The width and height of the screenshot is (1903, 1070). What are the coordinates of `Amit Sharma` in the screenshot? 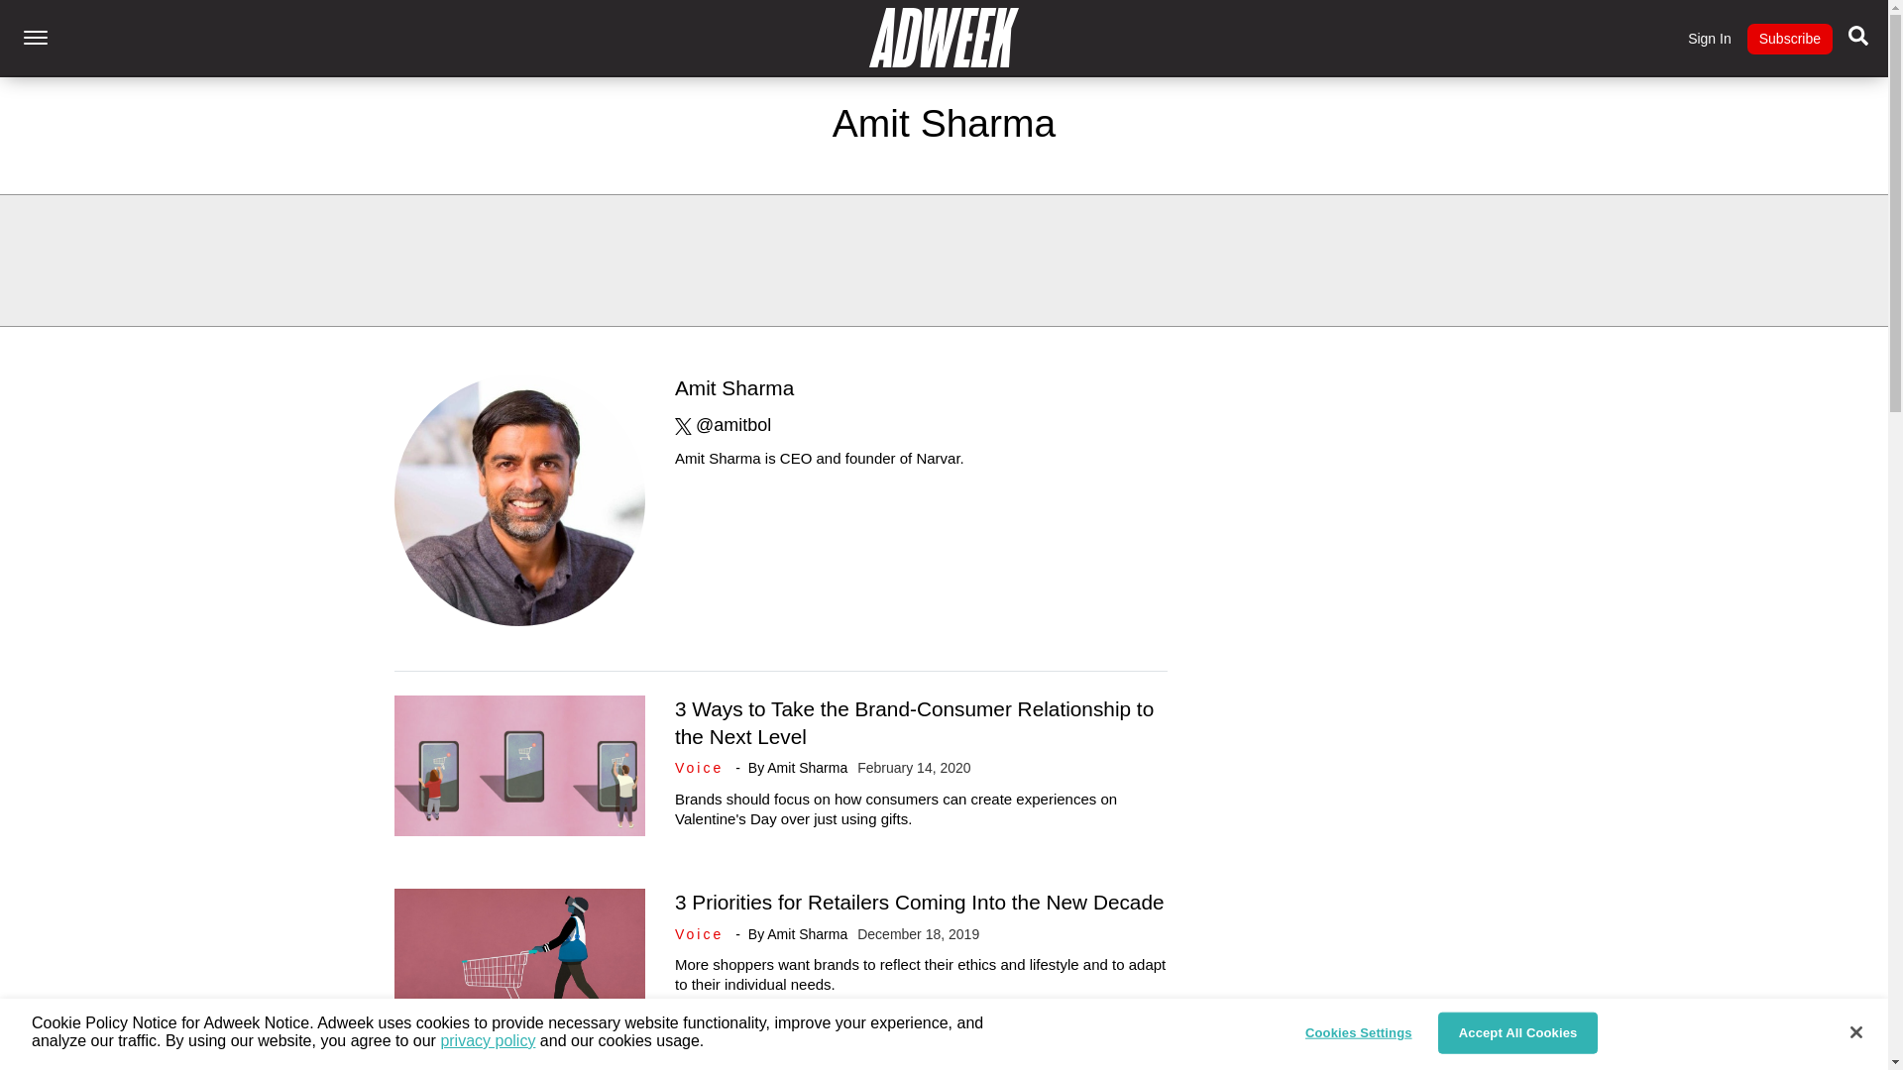 It's located at (807, 767).